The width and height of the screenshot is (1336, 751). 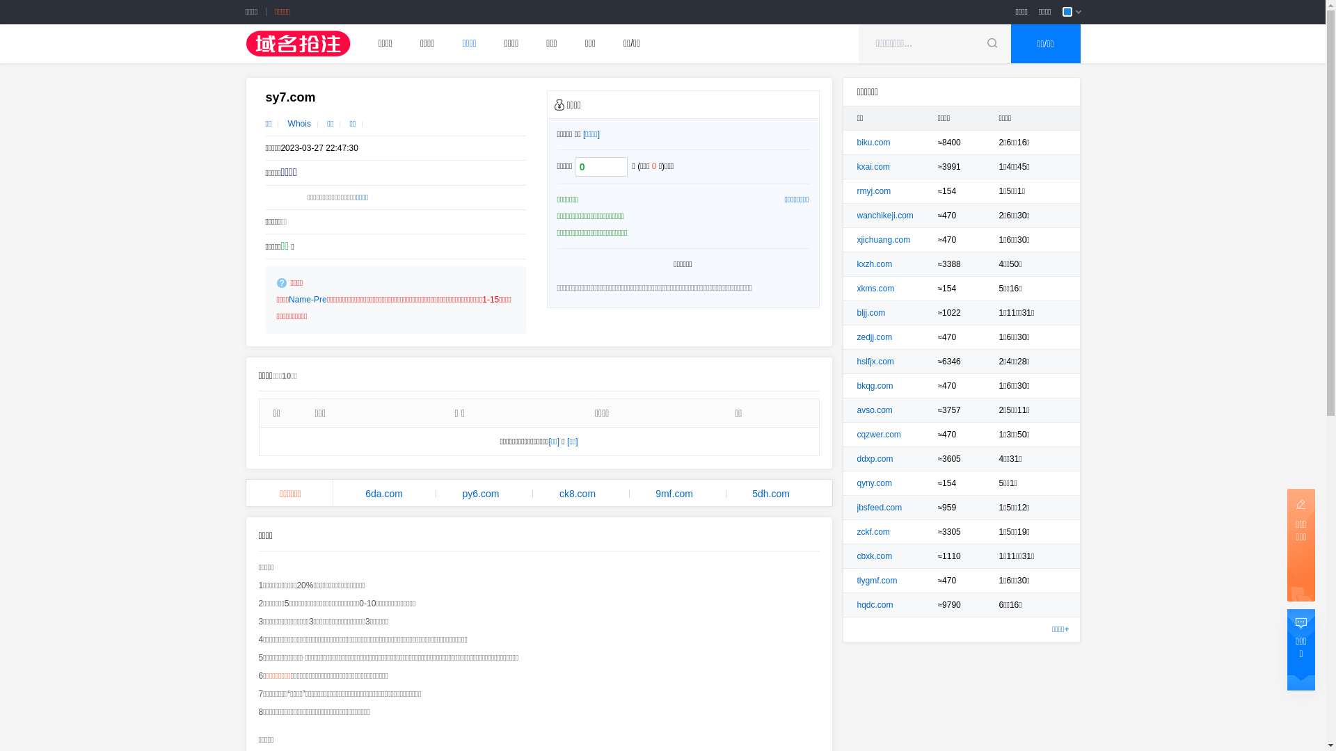 I want to click on jbsfeed.com, so click(x=880, y=508).